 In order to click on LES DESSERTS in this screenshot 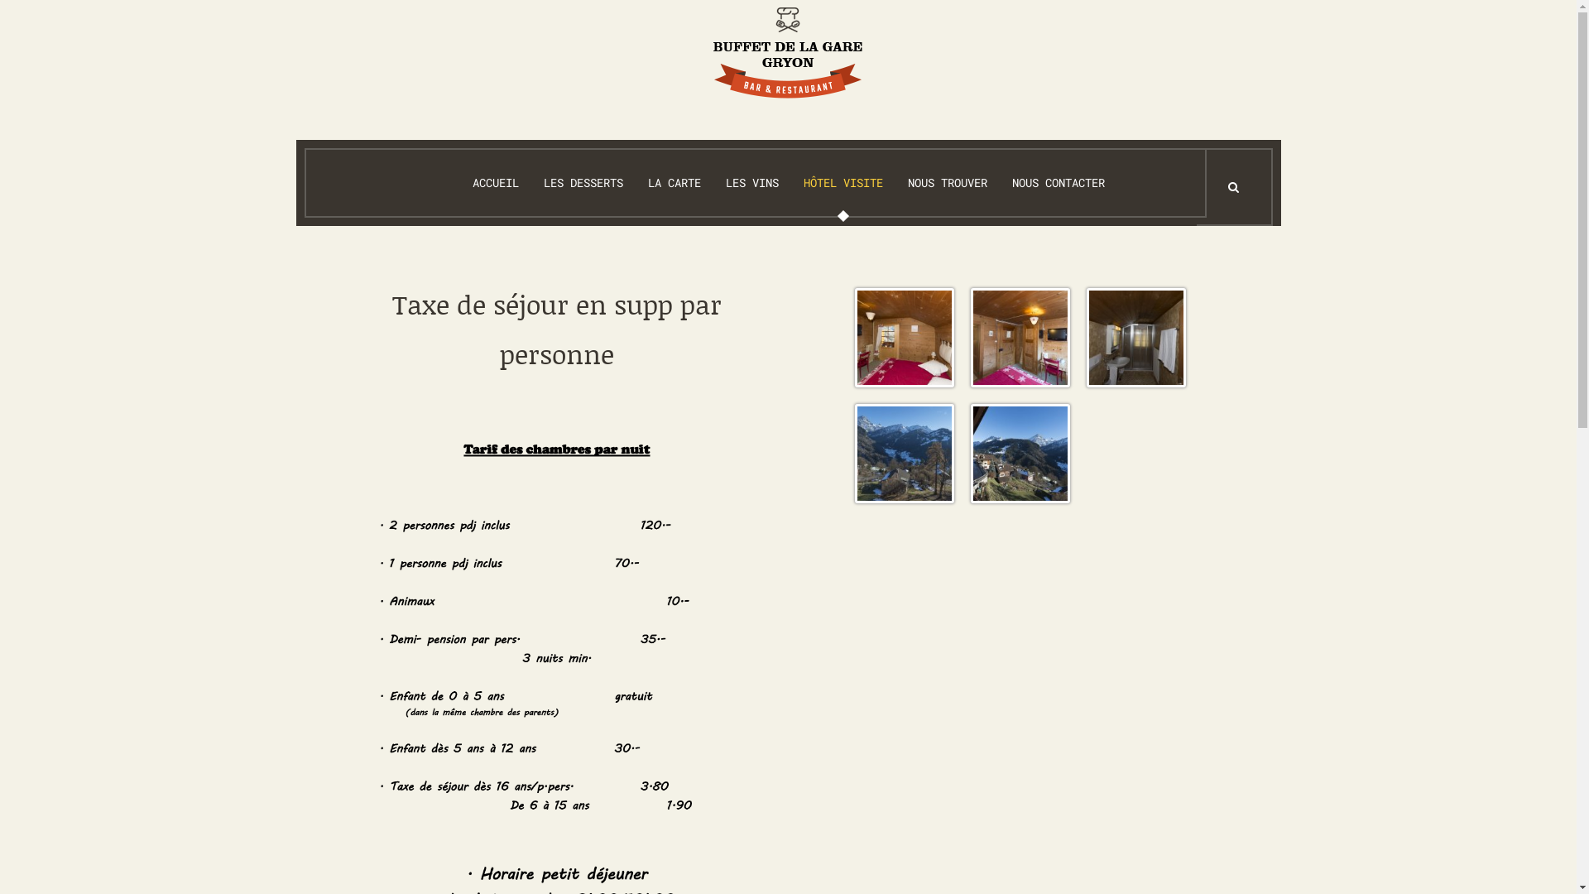, I will do `click(583, 183)`.